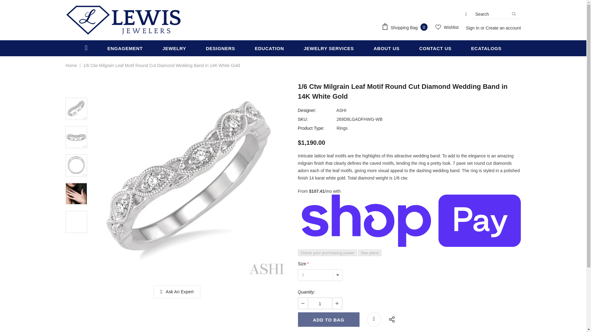 The height and width of the screenshot is (332, 591). I want to click on Lewis Jewelers, so click(123, 20).